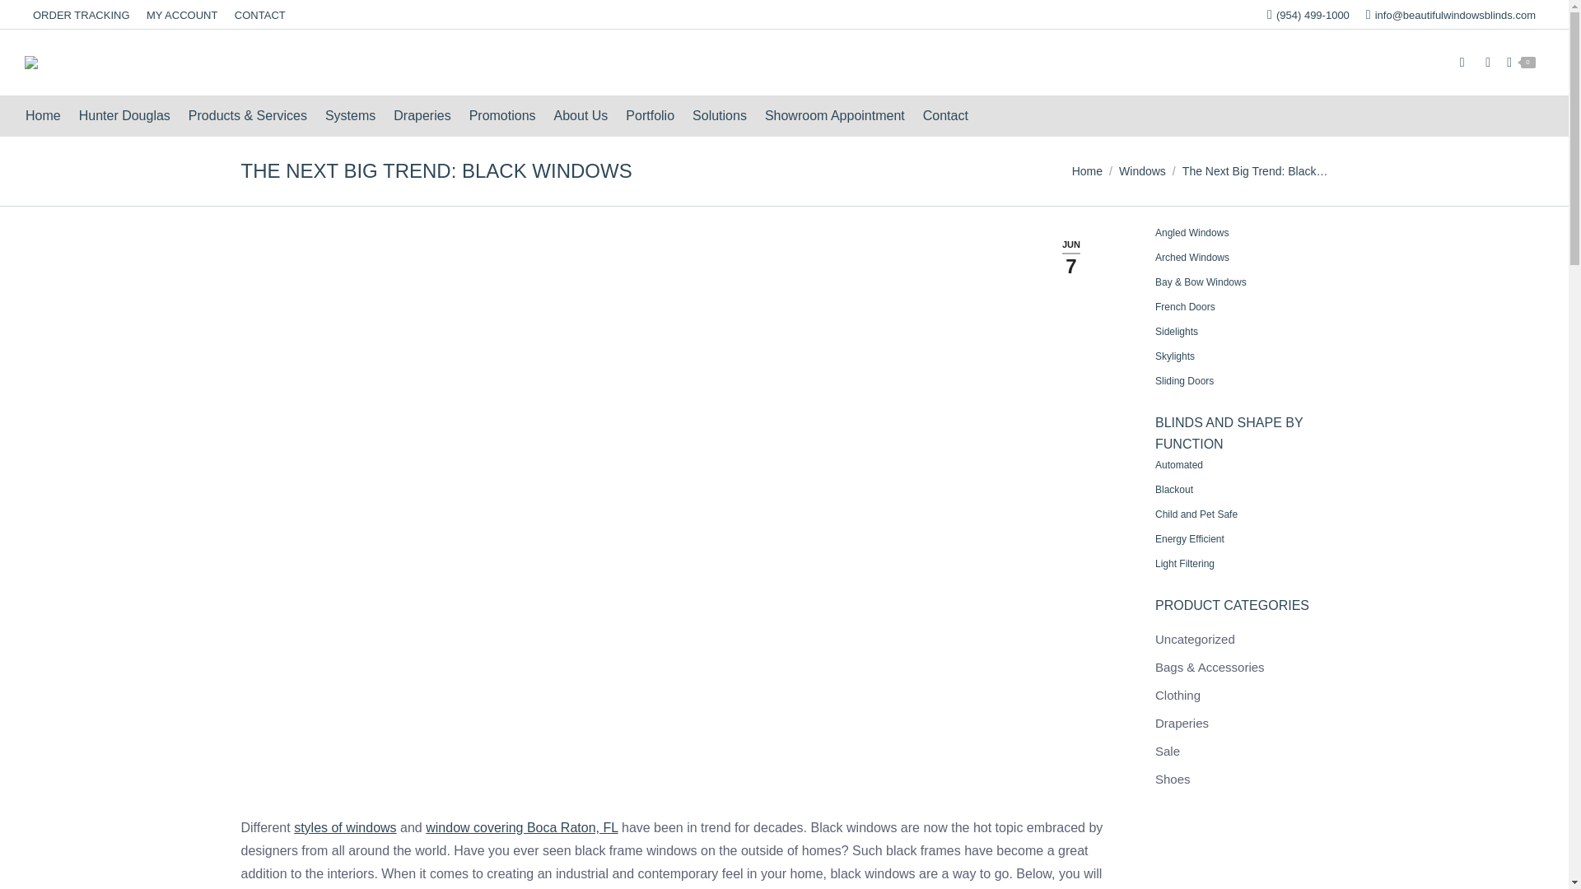  What do you see at coordinates (260, 14) in the screenshot?
I see `CONTACT` at bounding box center [260, 14].